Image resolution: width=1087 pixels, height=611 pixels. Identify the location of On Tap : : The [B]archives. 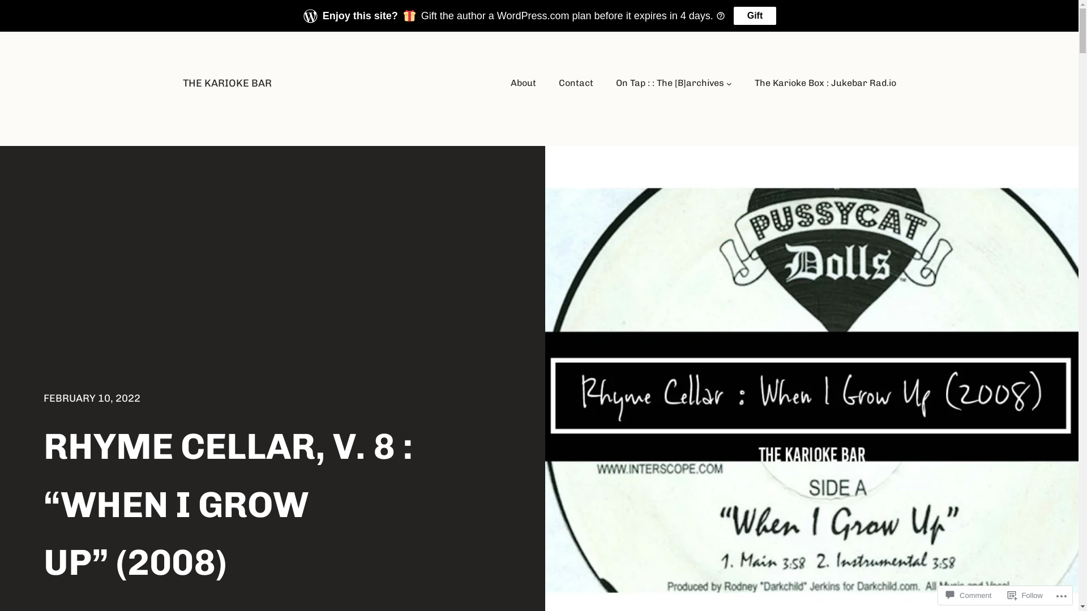
(670, 83).